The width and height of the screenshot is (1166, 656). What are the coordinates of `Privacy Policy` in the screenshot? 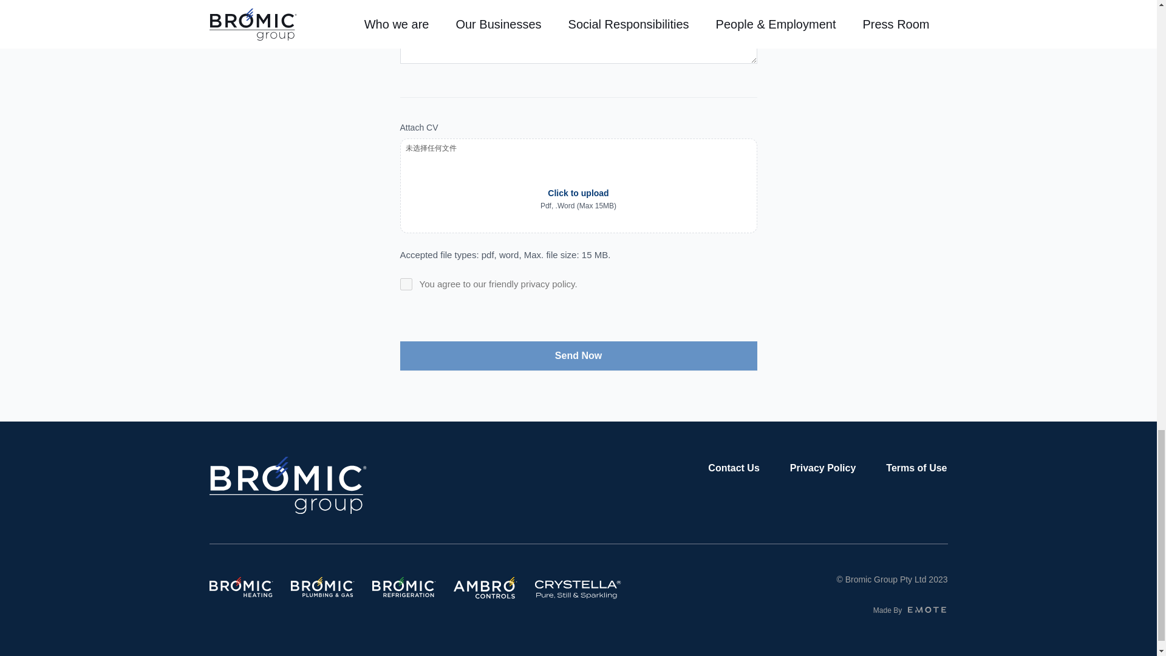 It's located at (823, 468).